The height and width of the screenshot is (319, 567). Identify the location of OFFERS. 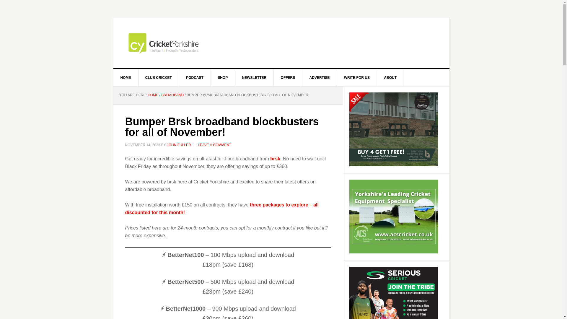
(288, 77).